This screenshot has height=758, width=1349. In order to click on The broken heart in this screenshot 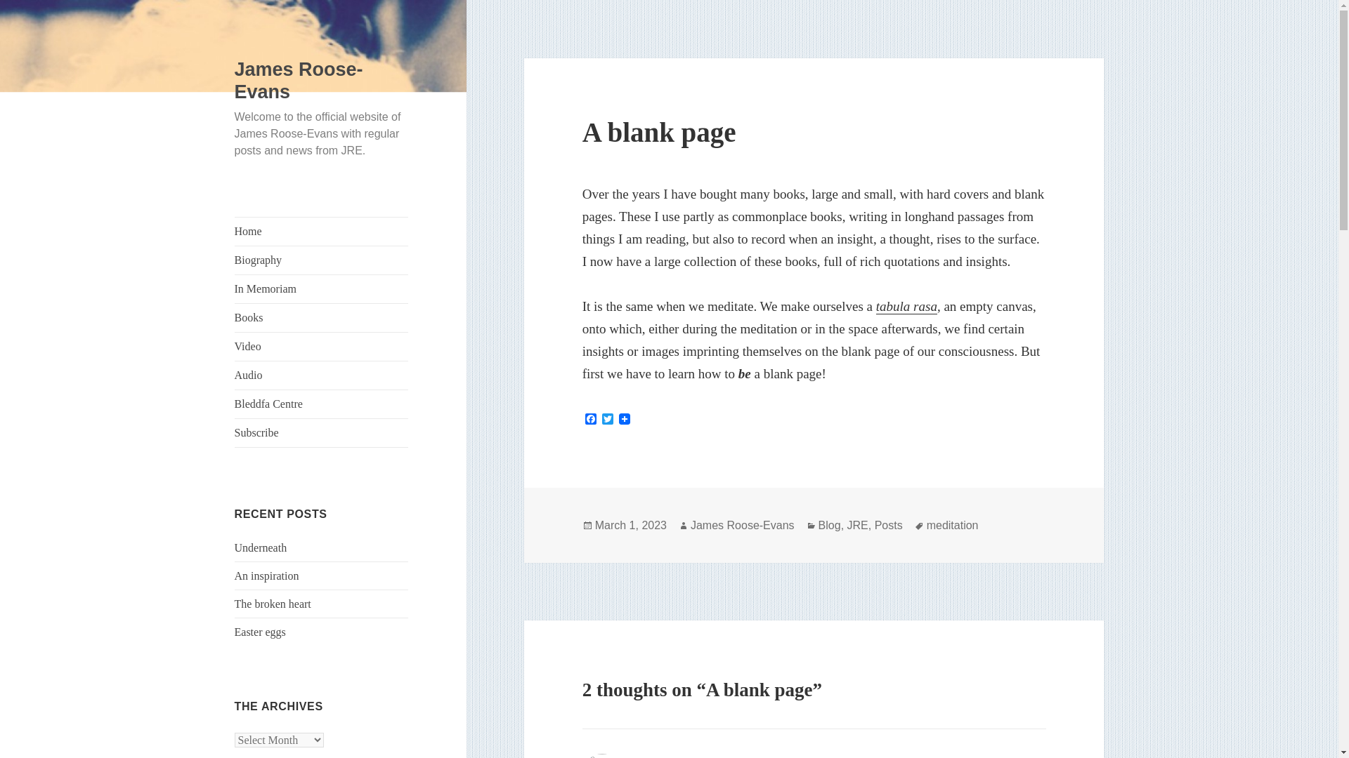, I will do `click(273, 604)`.